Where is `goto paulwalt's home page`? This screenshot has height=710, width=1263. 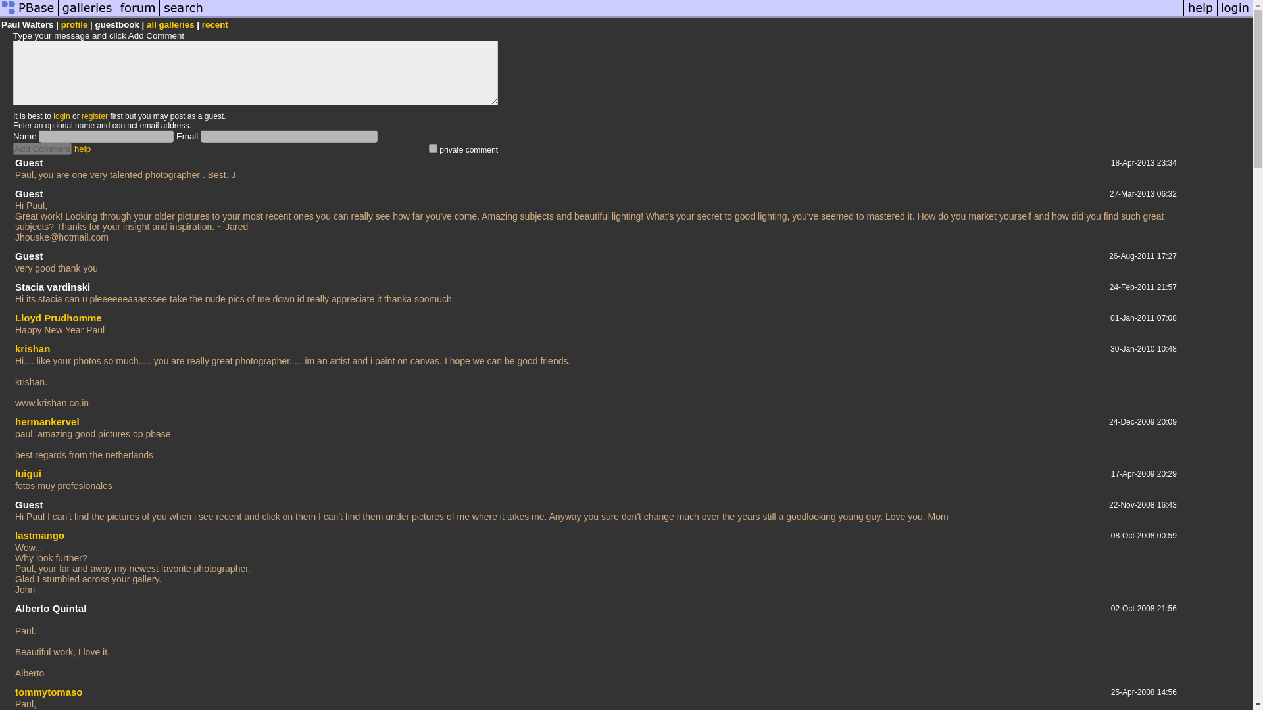 goto paulwalt's home page is located at coordinates (74, 25).